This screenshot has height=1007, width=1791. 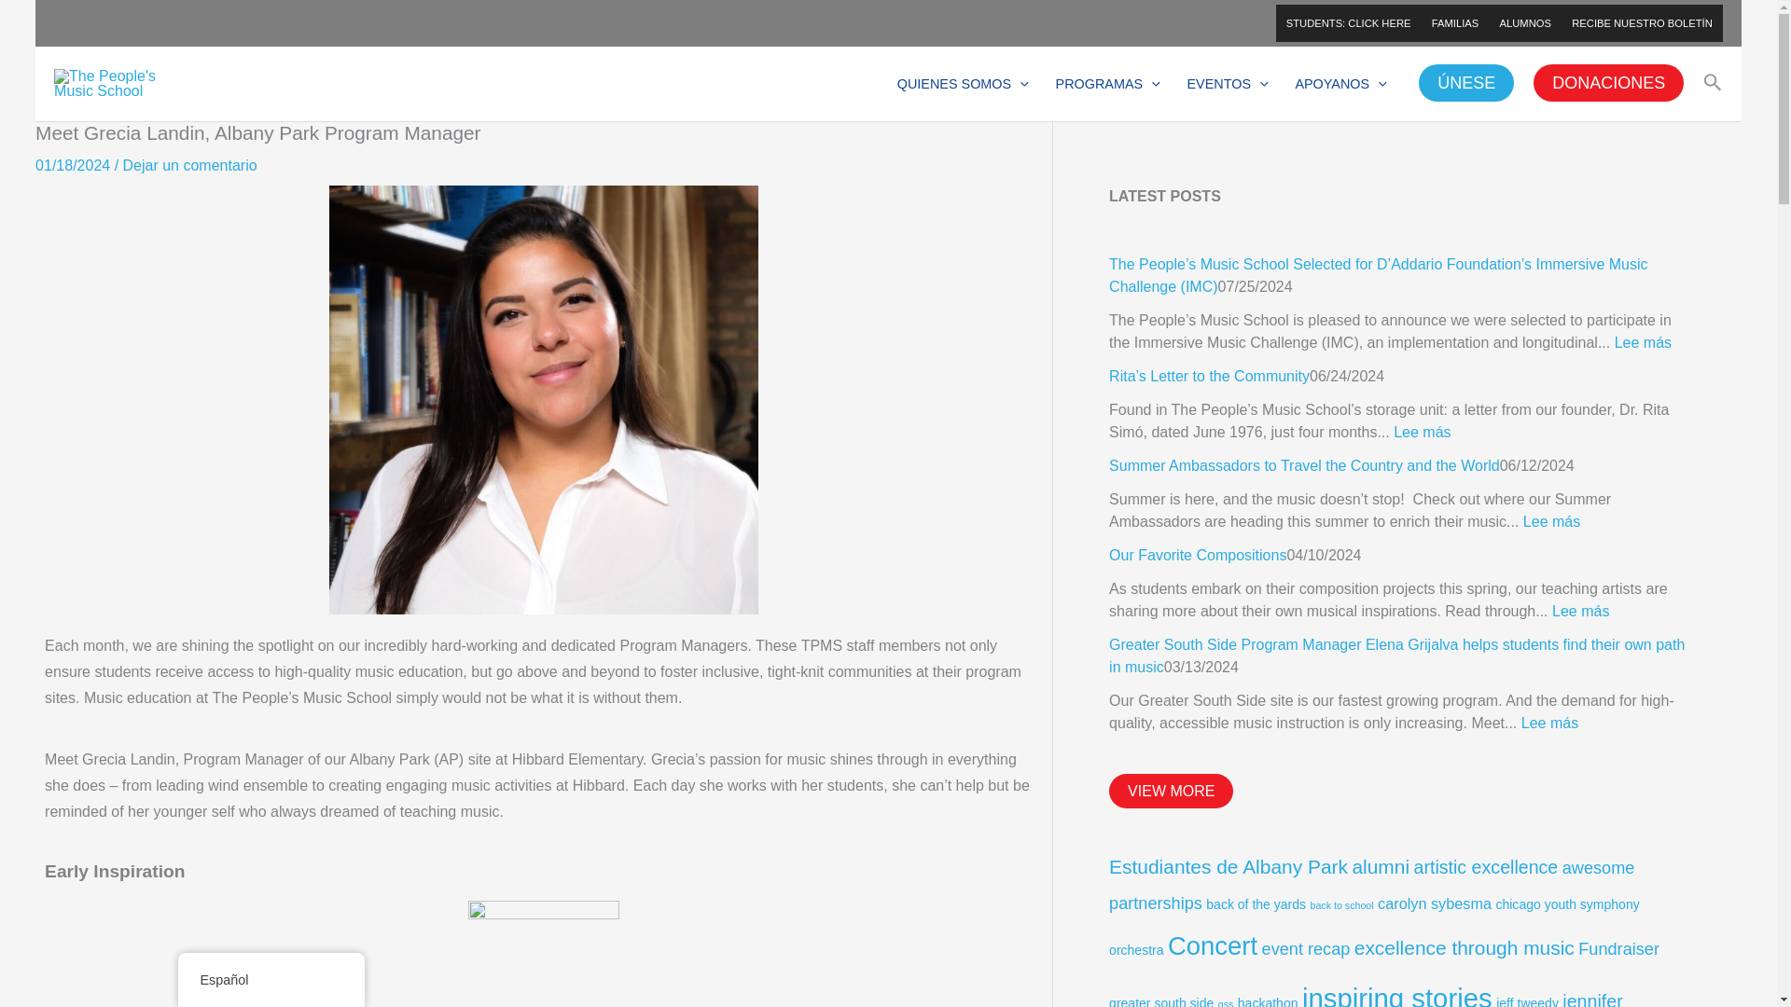 I want to click on STUDENTS: CLICK HERE, so click(x=1349, y=23).